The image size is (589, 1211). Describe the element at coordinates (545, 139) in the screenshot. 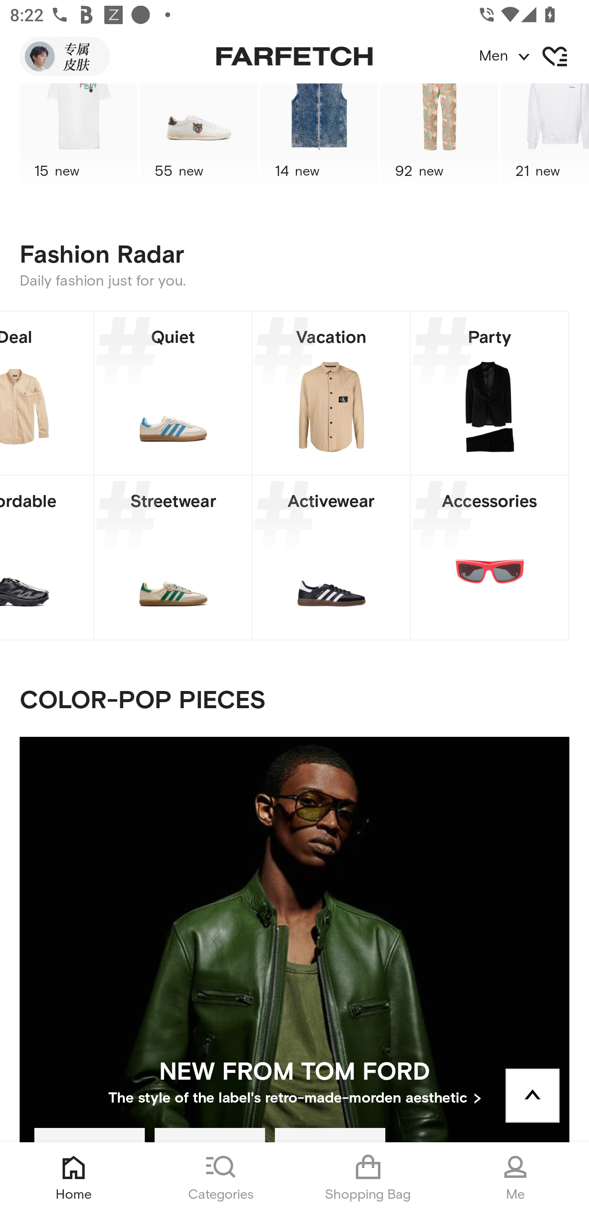

I see `Stone Island 21  new` at that location.